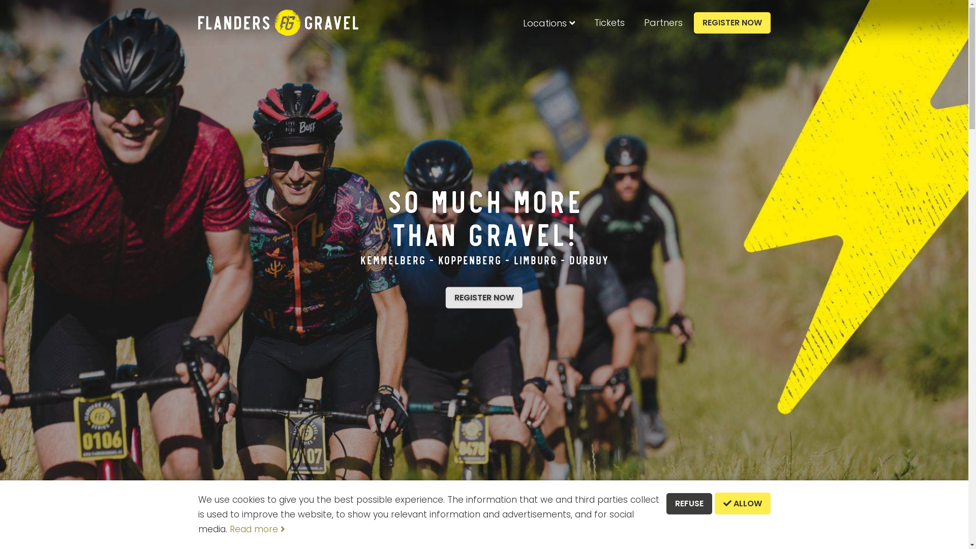 The width and height of the screenshot is (976, 549). Describe the element at coordinates (257, 529) in the screenshot. I see `Read more` at that location.